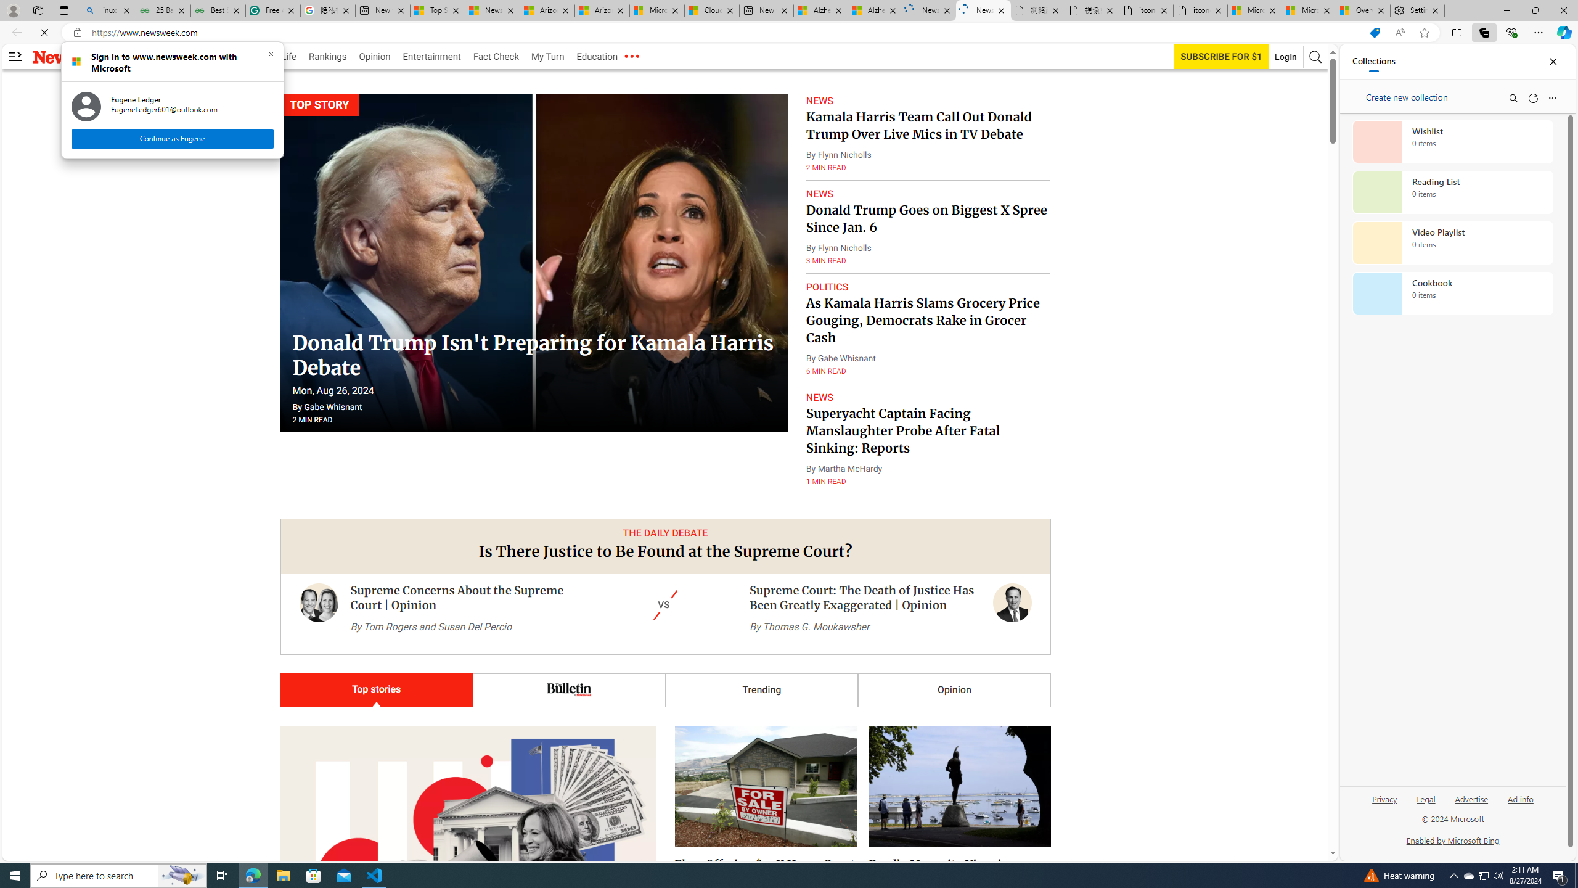 The width and height of the screenshot is (1578, 888). I want to click on POLITICS, so click(827, 287).